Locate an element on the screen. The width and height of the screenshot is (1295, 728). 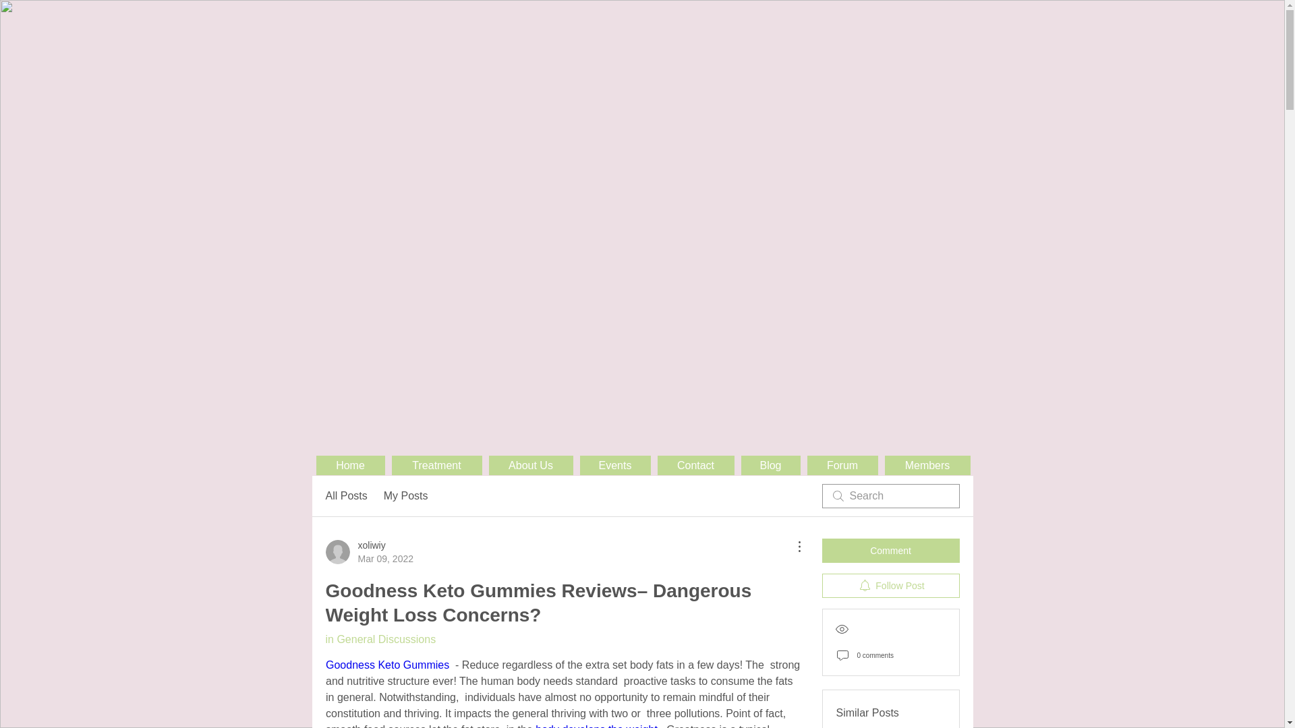
Home is located at coordinates (350, 465).